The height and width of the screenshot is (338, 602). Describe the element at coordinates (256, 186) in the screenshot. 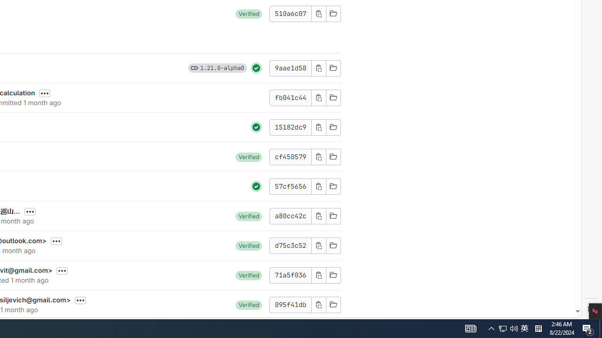

I see `Pipeline: passed` at that location.